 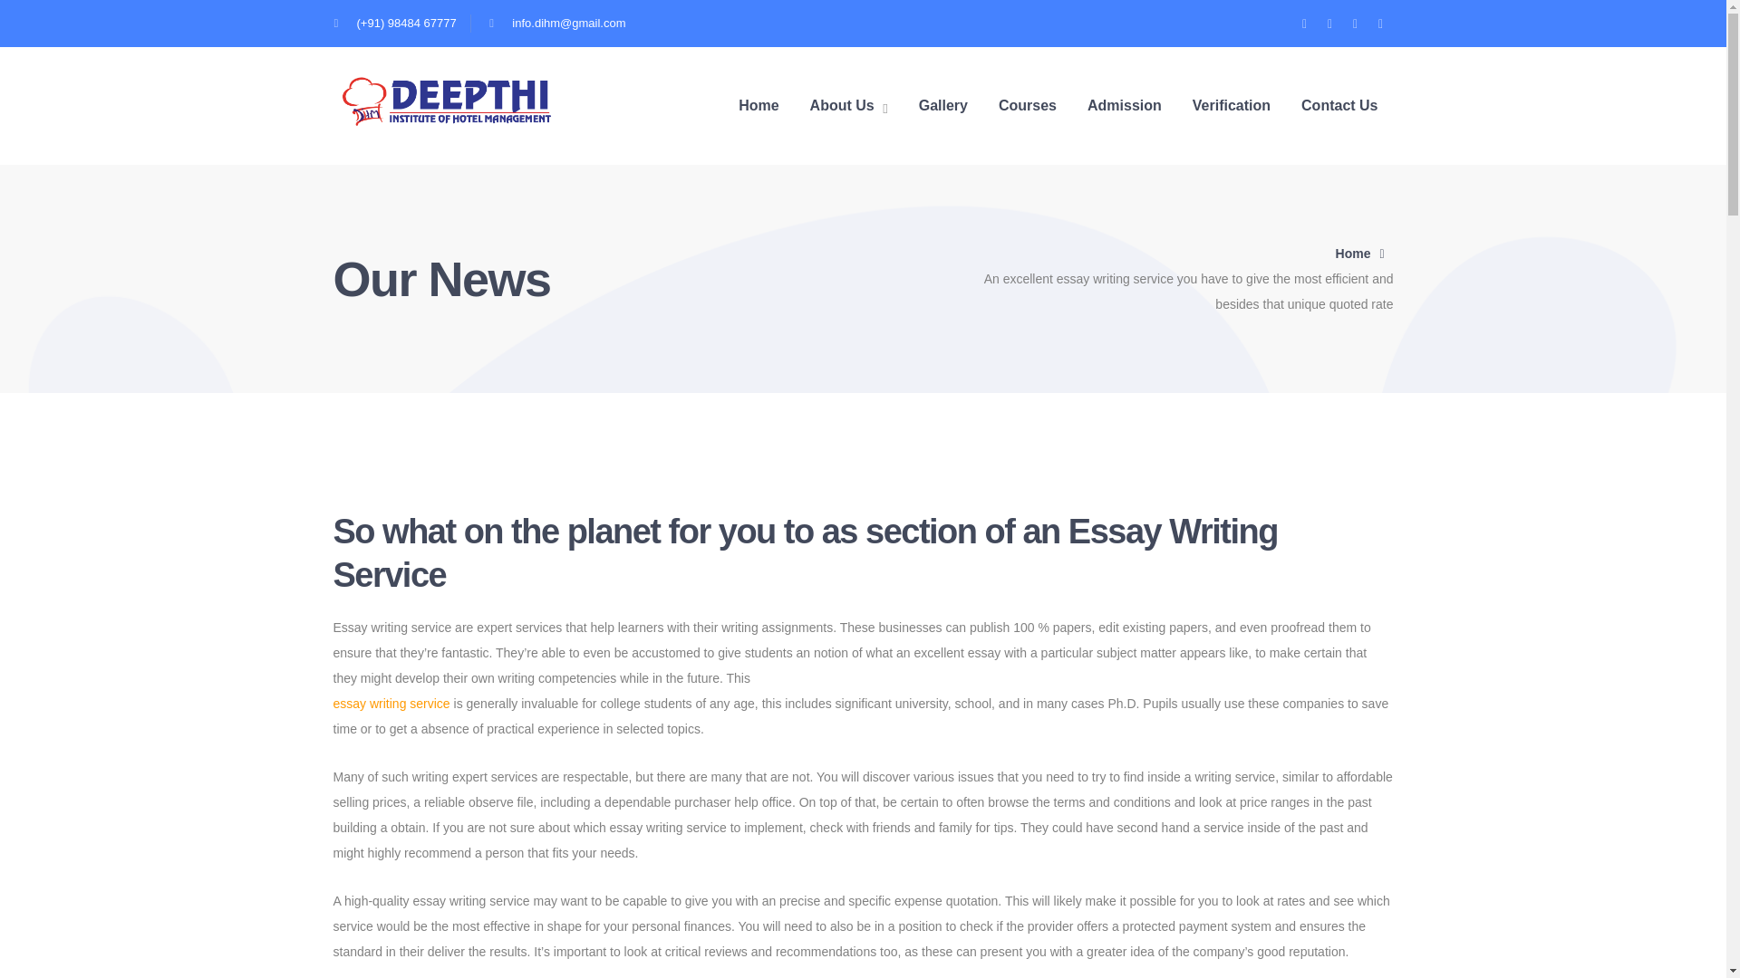 I want to click on Facebook Profile, so click(x=1330, y=23).